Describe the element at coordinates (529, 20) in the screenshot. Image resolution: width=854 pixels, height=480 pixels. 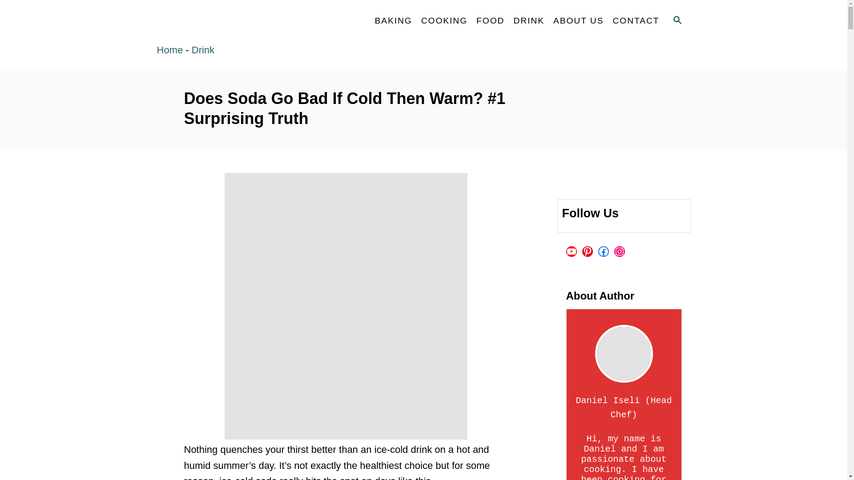
I see `DRINK` at that location.